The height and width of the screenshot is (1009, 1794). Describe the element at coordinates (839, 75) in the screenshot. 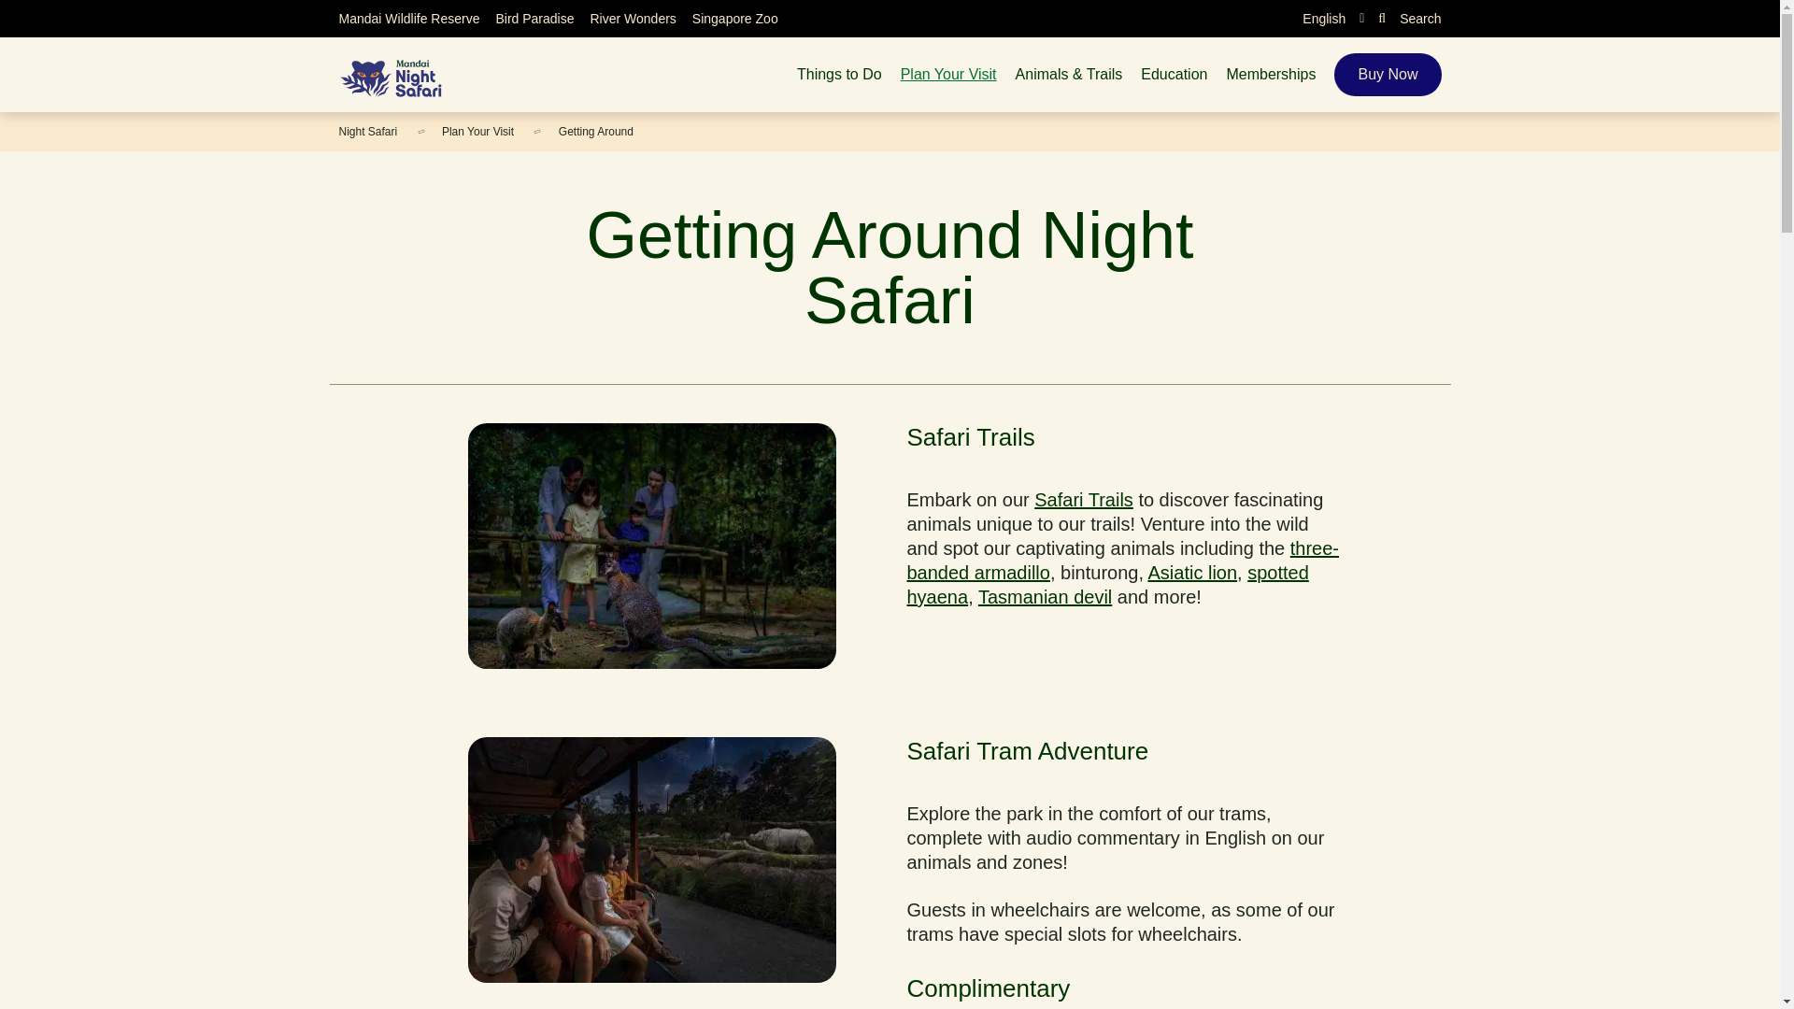

I see `Things to Do` at that location.